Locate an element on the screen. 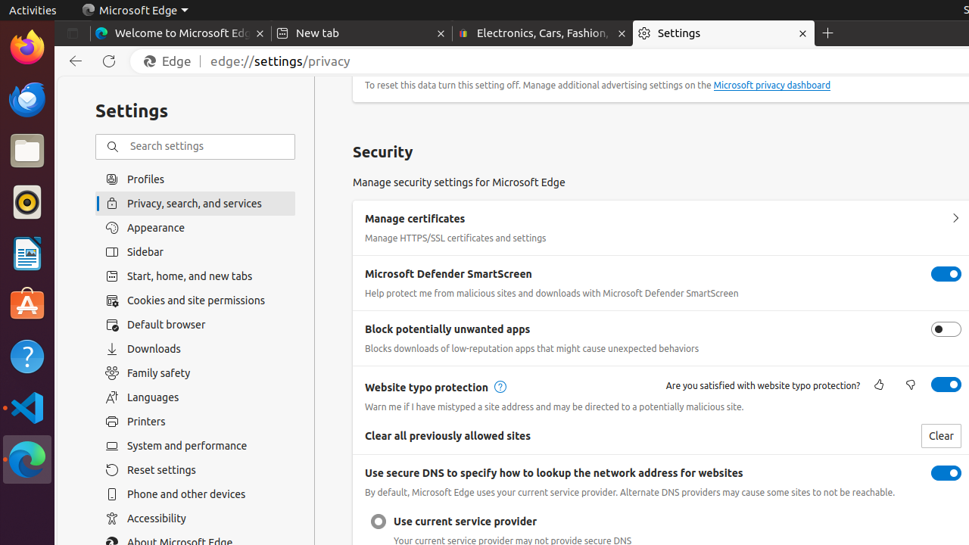 This screenshot has width=969, height=545. Visual Studio Code is located at coordinates (27, 407).